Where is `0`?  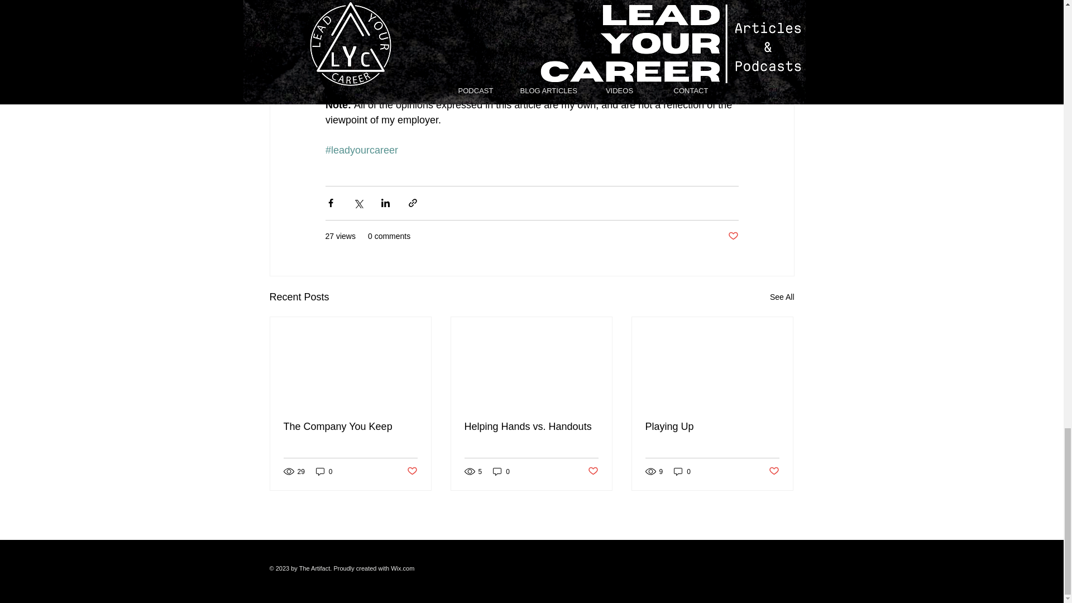 0 is located at coordinates (324, 471).